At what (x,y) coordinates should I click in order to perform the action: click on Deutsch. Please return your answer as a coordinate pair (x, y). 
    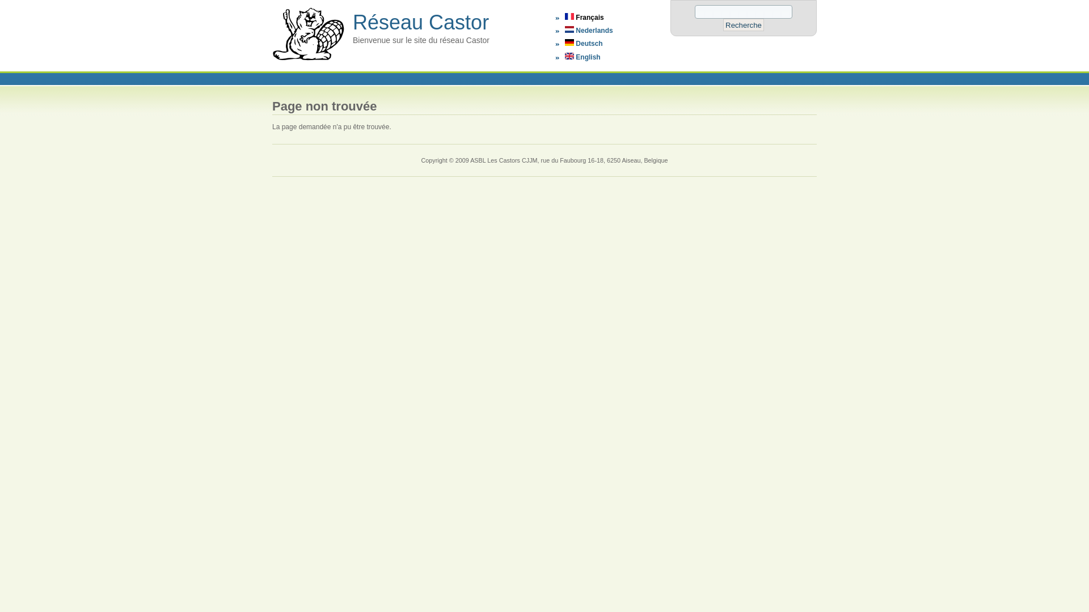
    Looking at the image, I should click on (584, 44).